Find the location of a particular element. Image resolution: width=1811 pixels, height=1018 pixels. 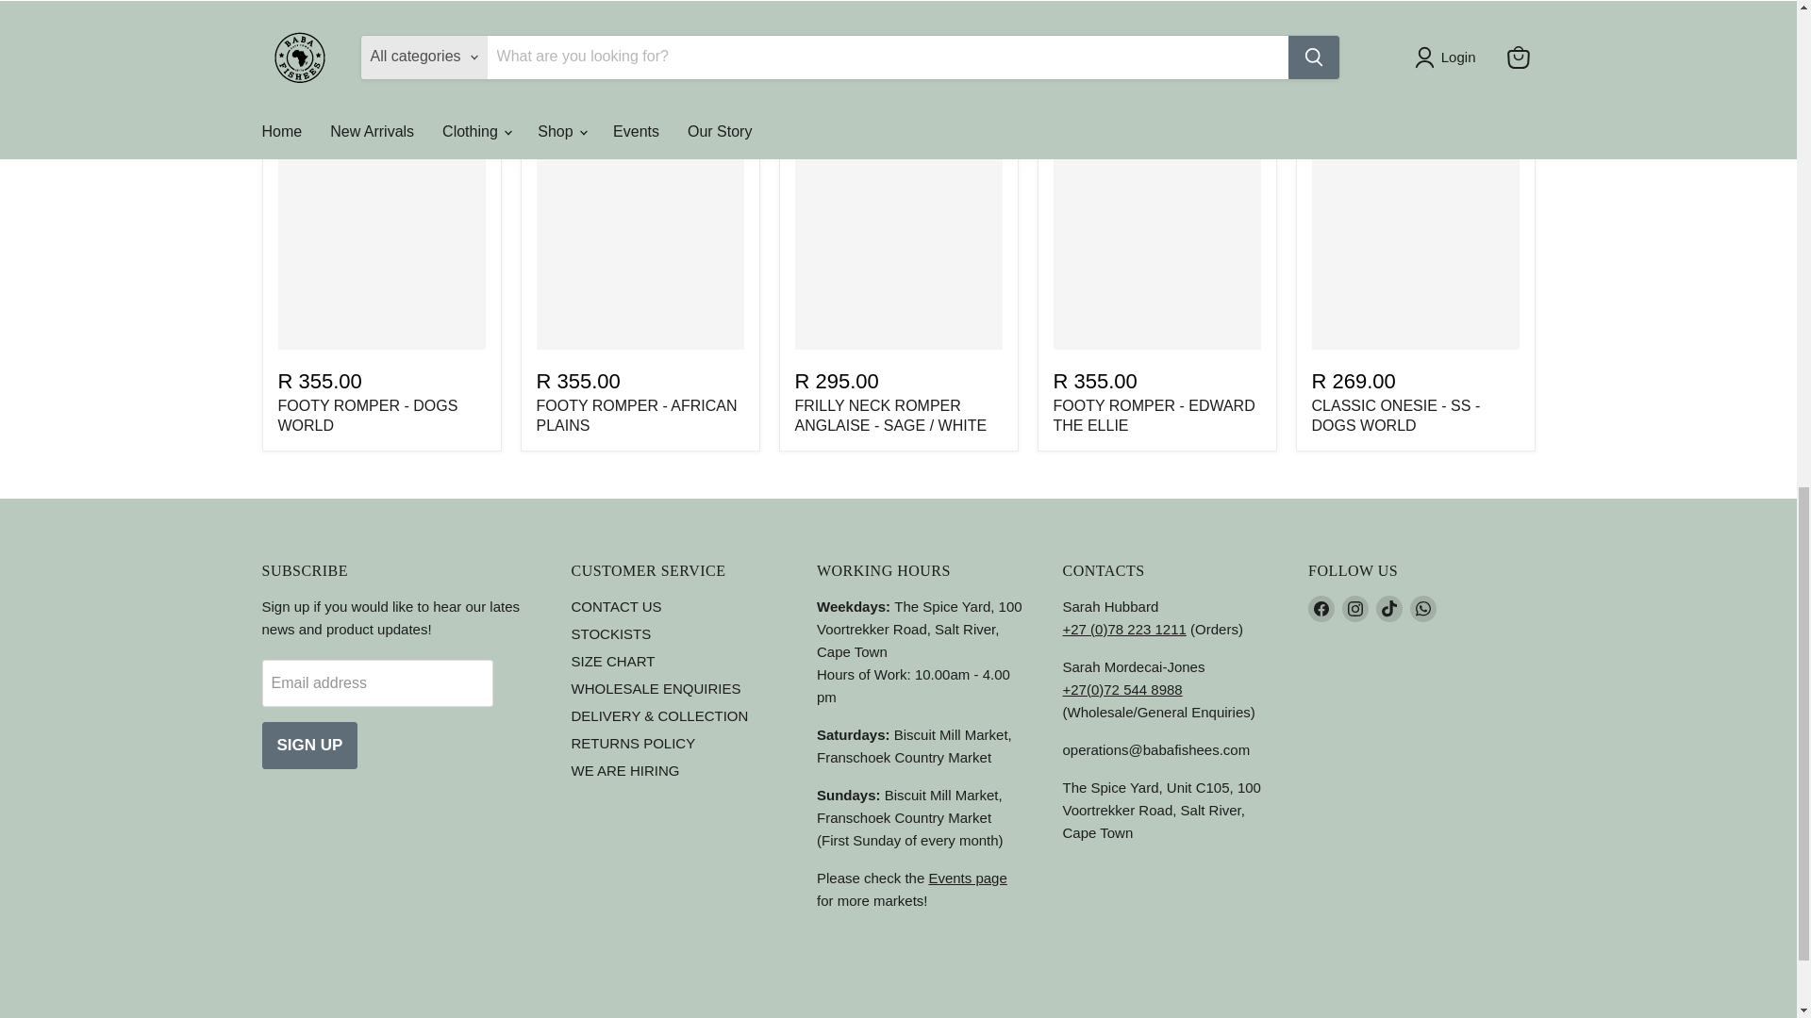

Instagram is located at coordinates (1354, 608).